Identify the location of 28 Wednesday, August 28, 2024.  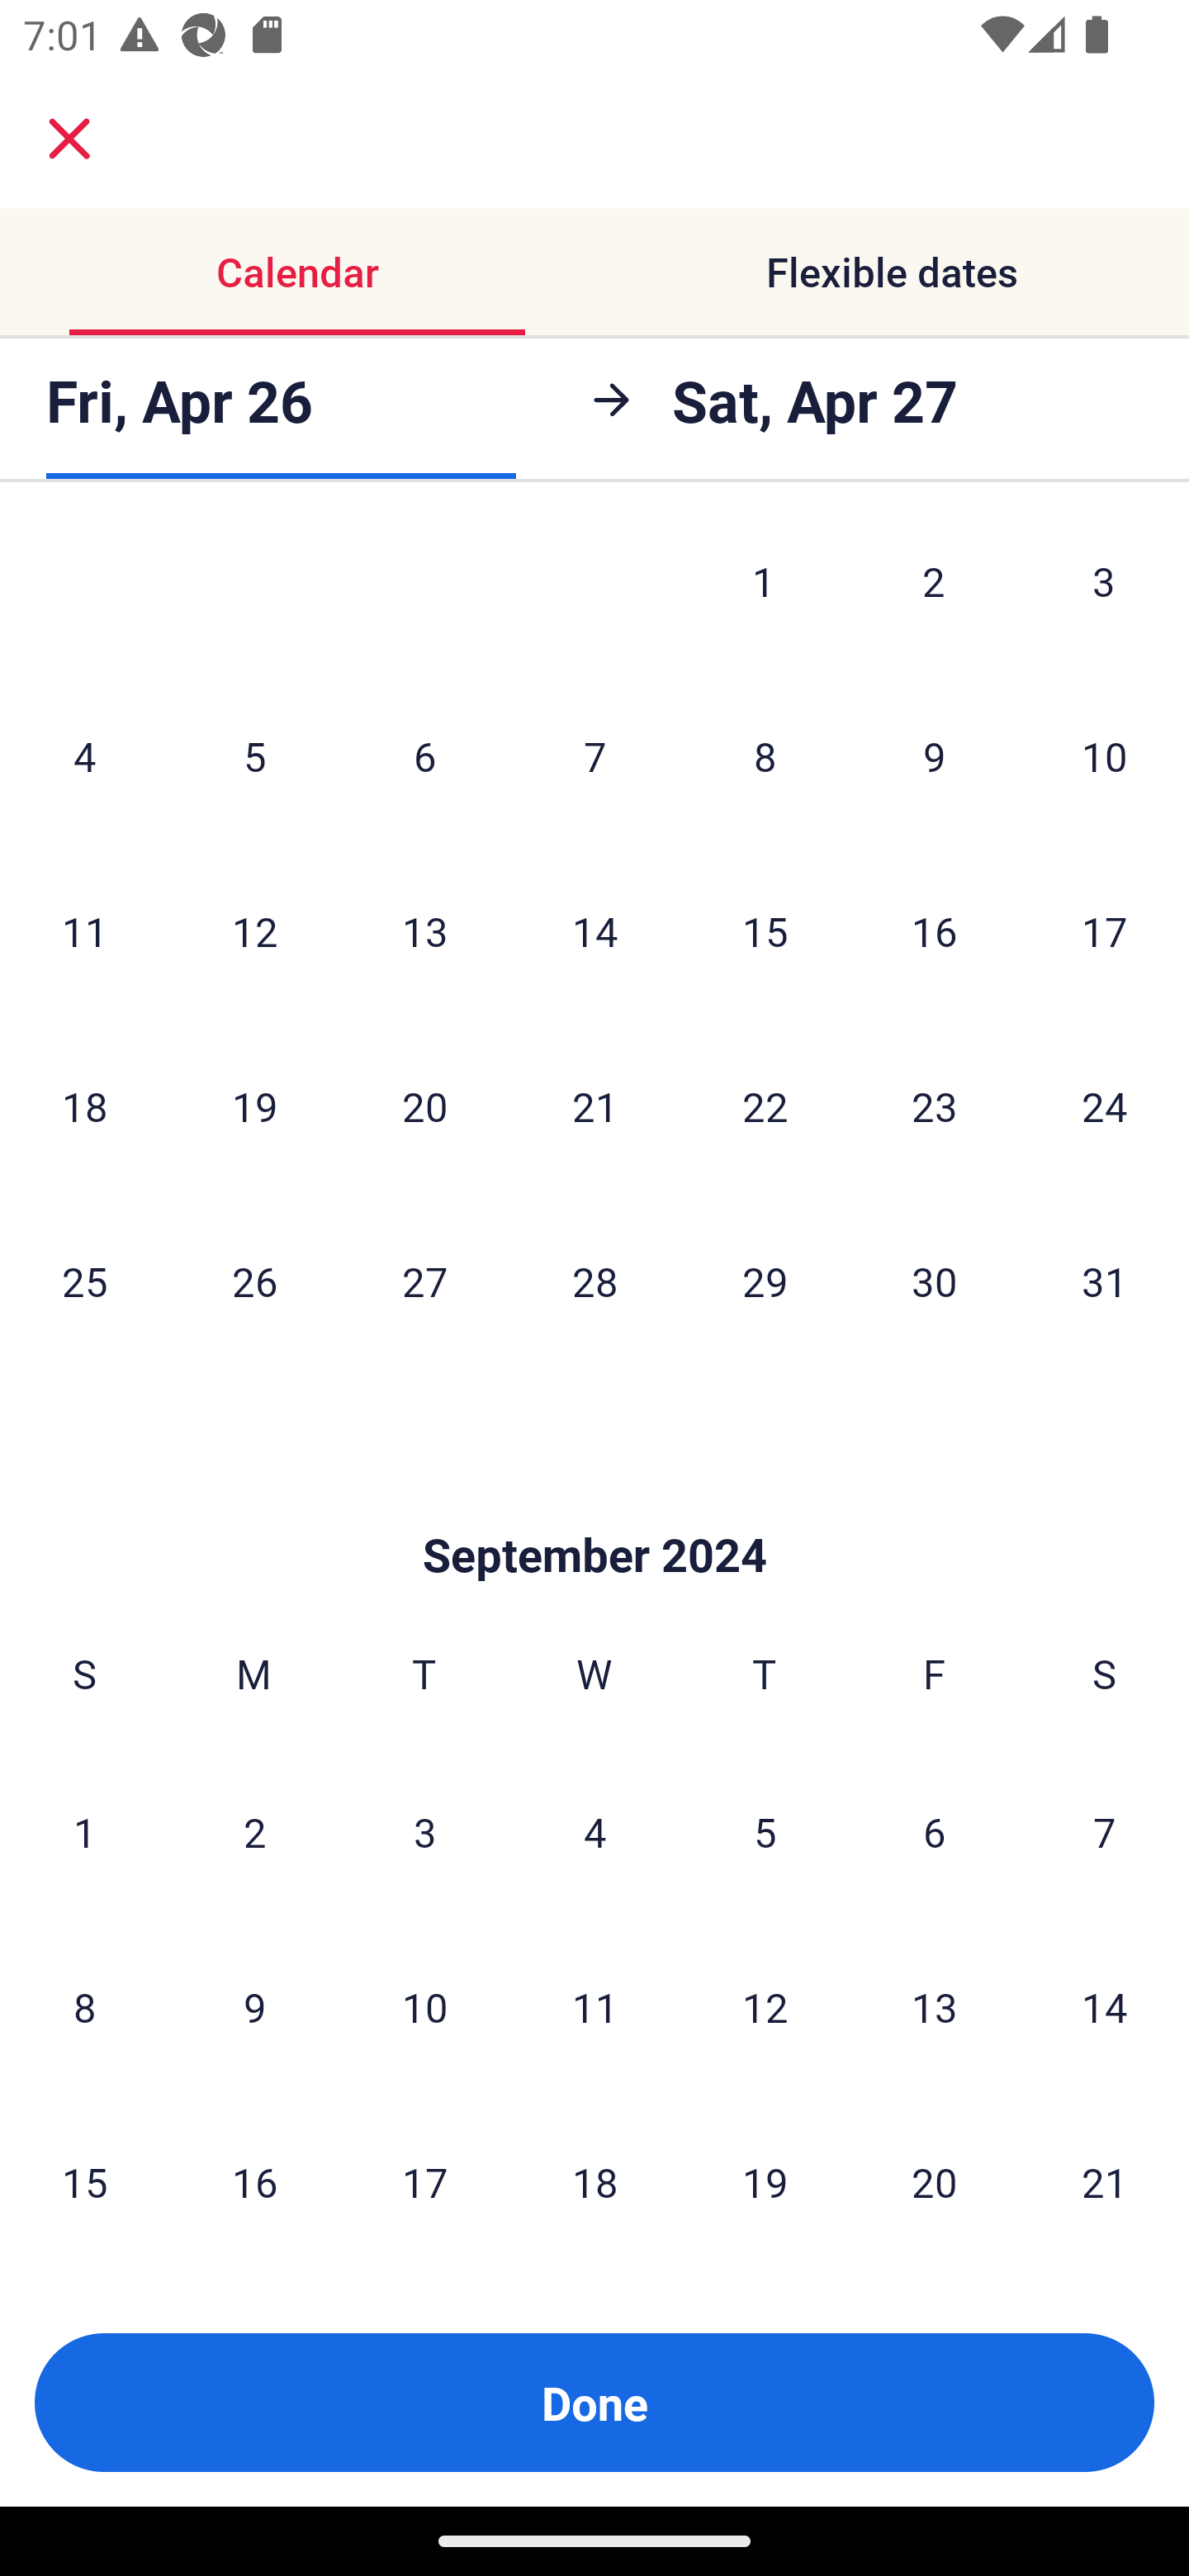
(594, 1280).